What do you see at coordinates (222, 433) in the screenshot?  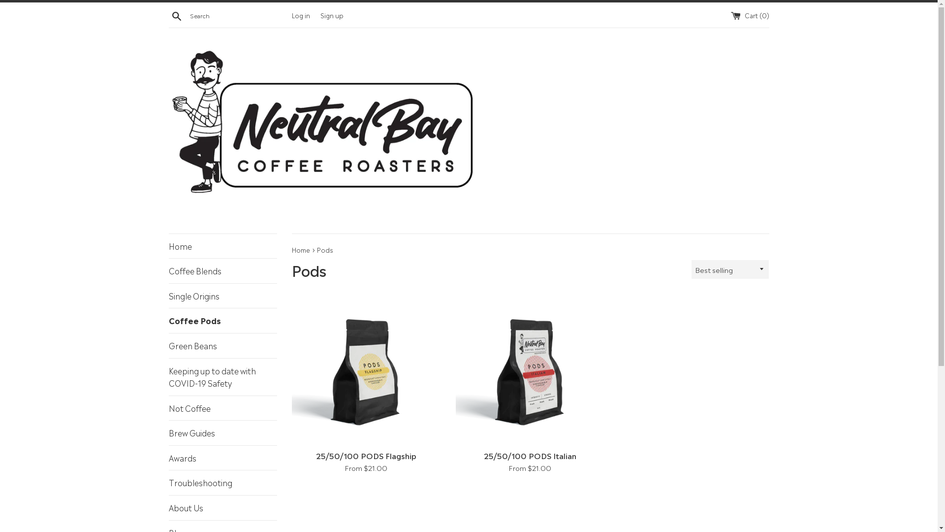 I see `Brew Guides` at bounding box center [222, 433].